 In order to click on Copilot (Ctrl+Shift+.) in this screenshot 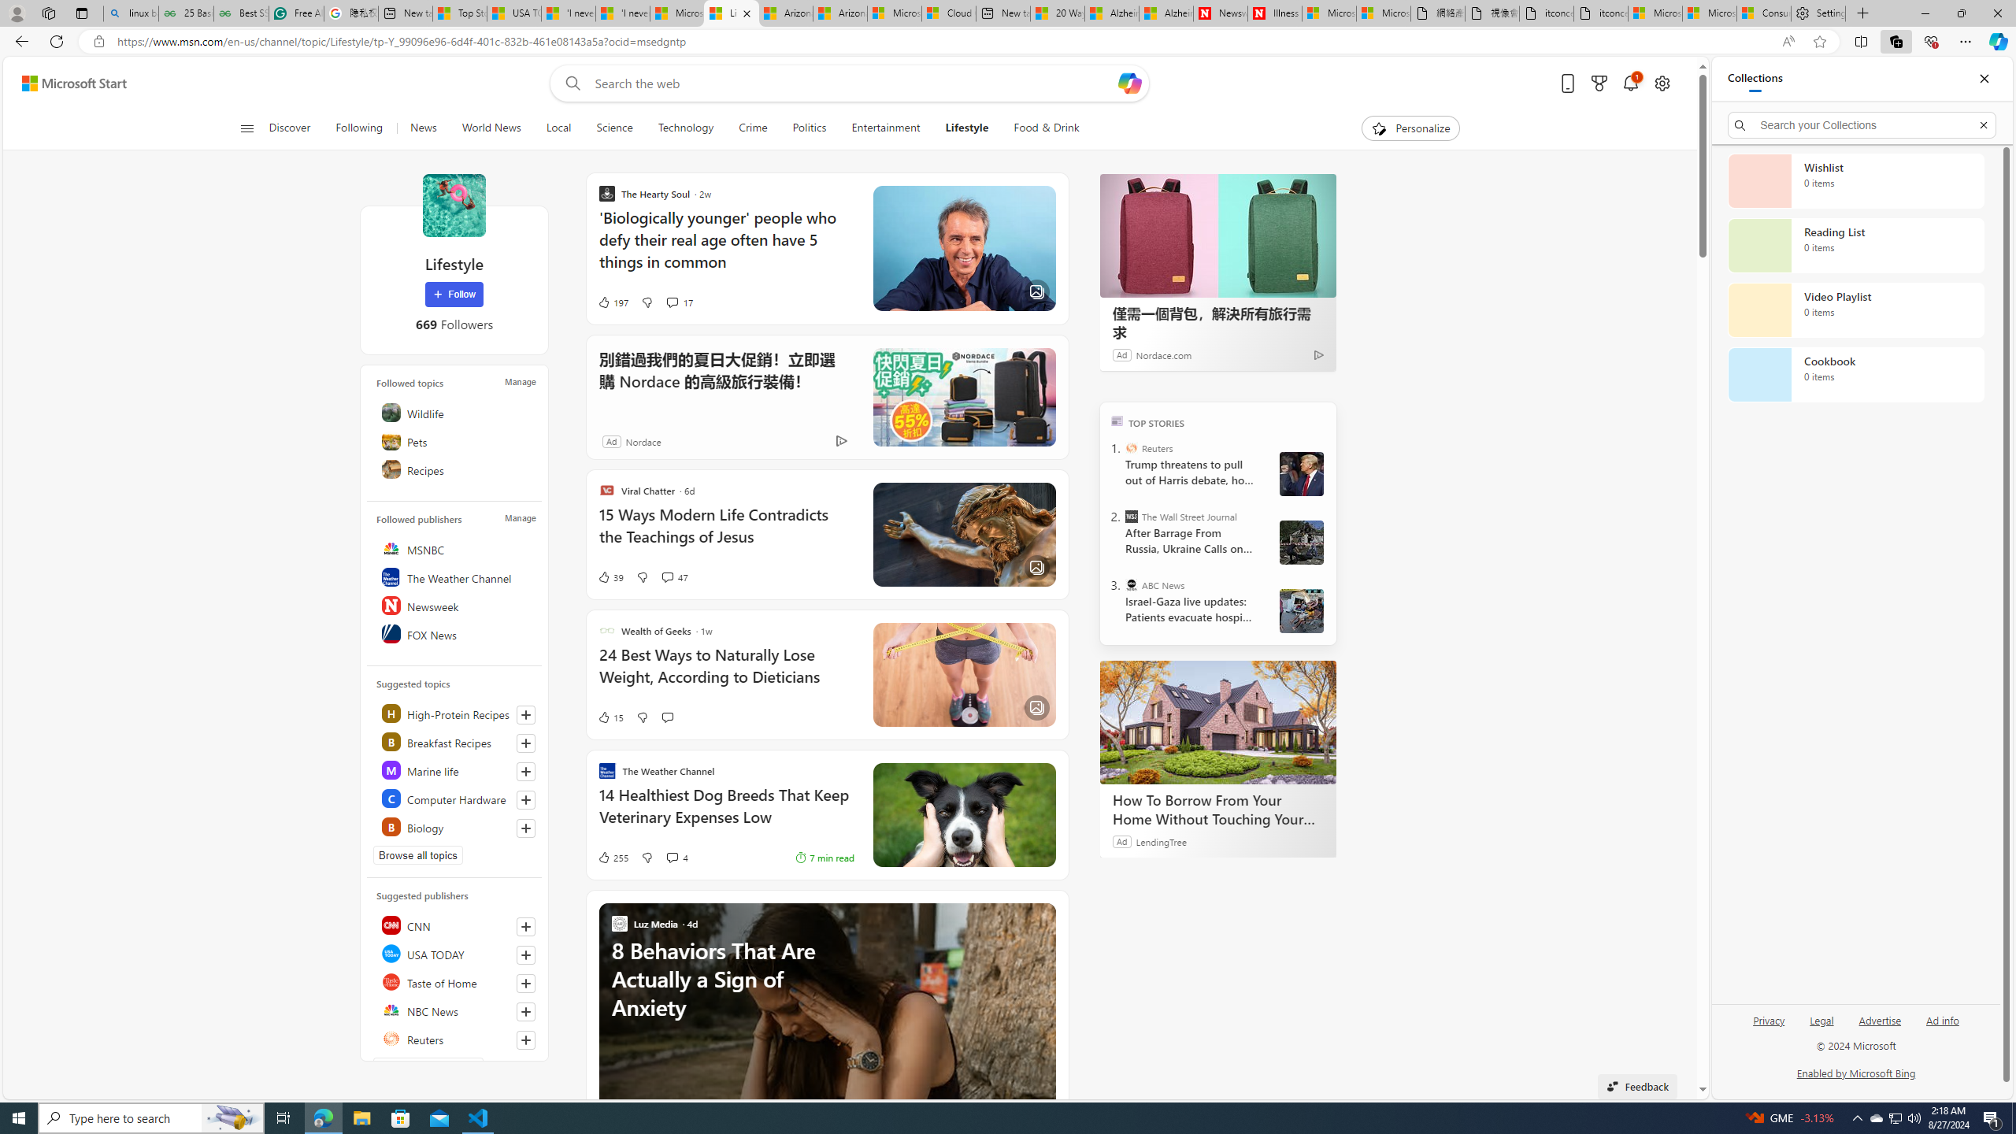, I will do `click(1997, 41)`.